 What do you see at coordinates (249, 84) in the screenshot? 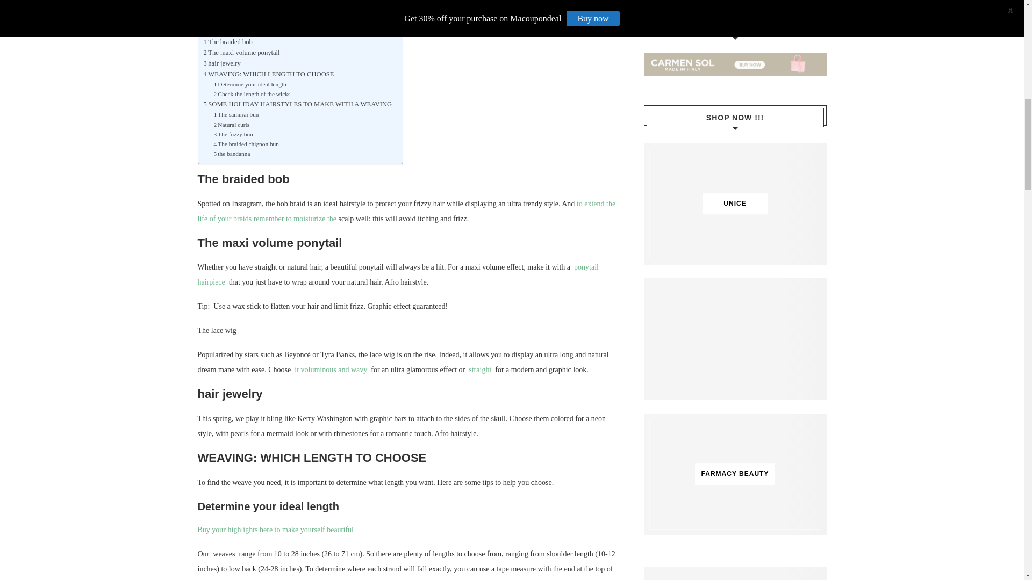
I see `Determine your ideal length` at bounding box center [249, 84].